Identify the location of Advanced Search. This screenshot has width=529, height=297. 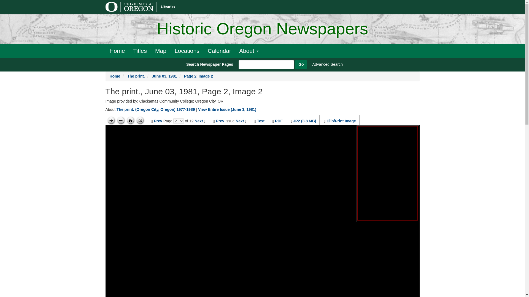
(328, 64).